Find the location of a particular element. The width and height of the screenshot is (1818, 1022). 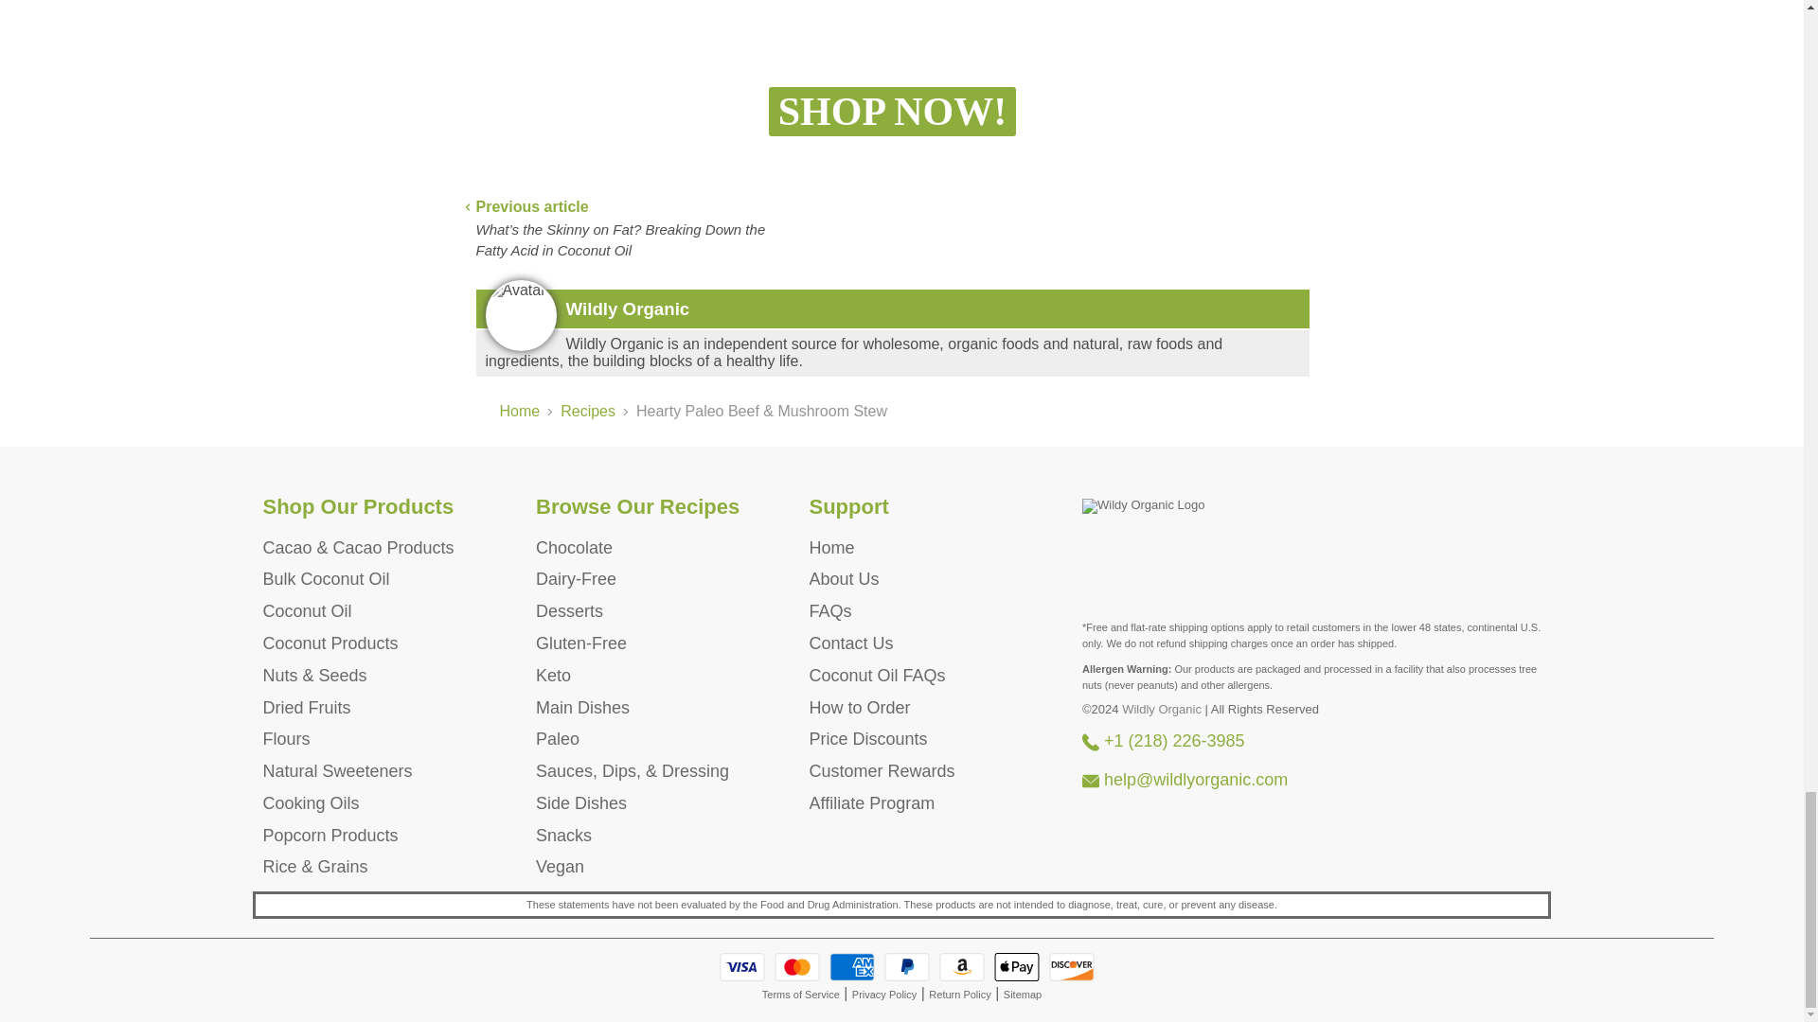

Mastercard is located at coordinates (796, 966).